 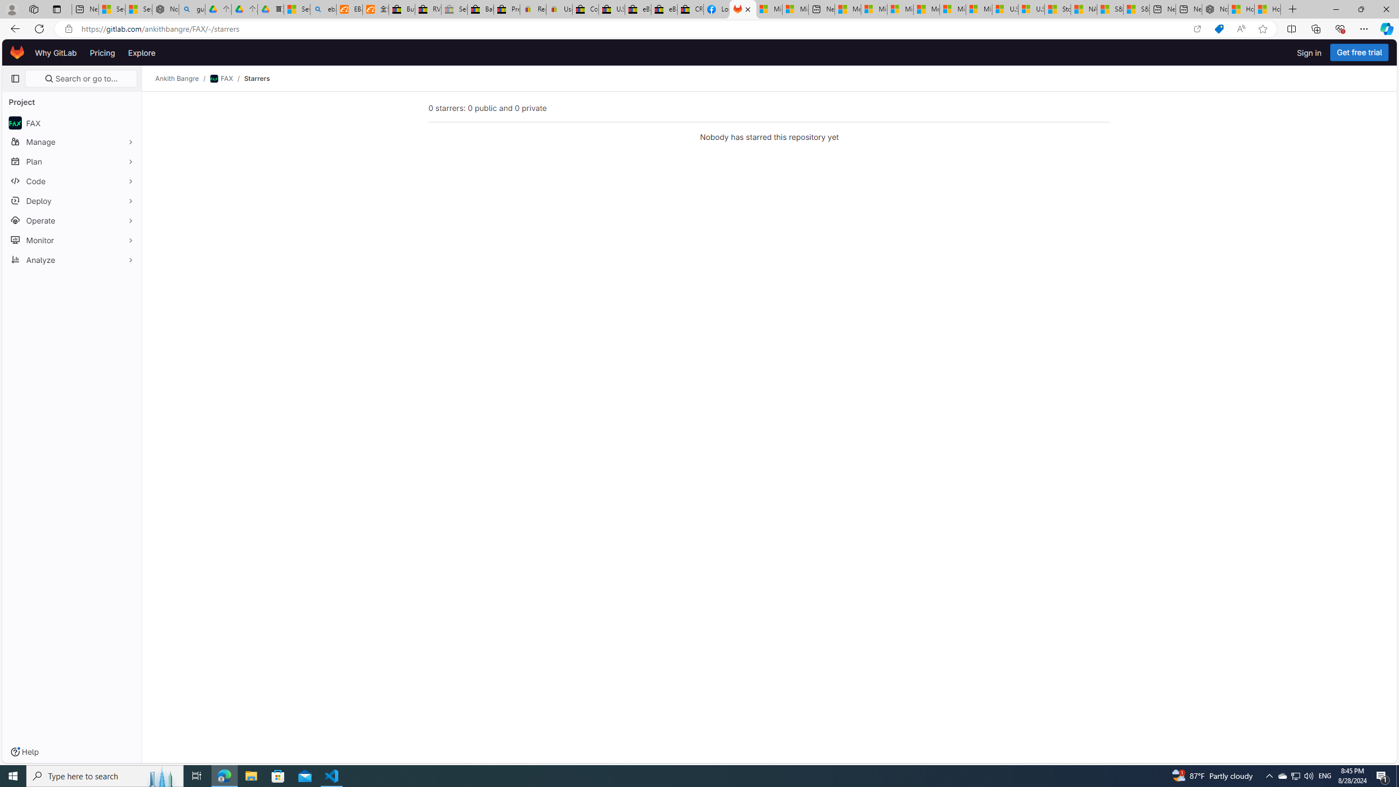 What do you see at coordinates (455, 9) in the screenshot?
I see `Sell worldwide with eBay - Sleeping` at bounding box center [455, 9].